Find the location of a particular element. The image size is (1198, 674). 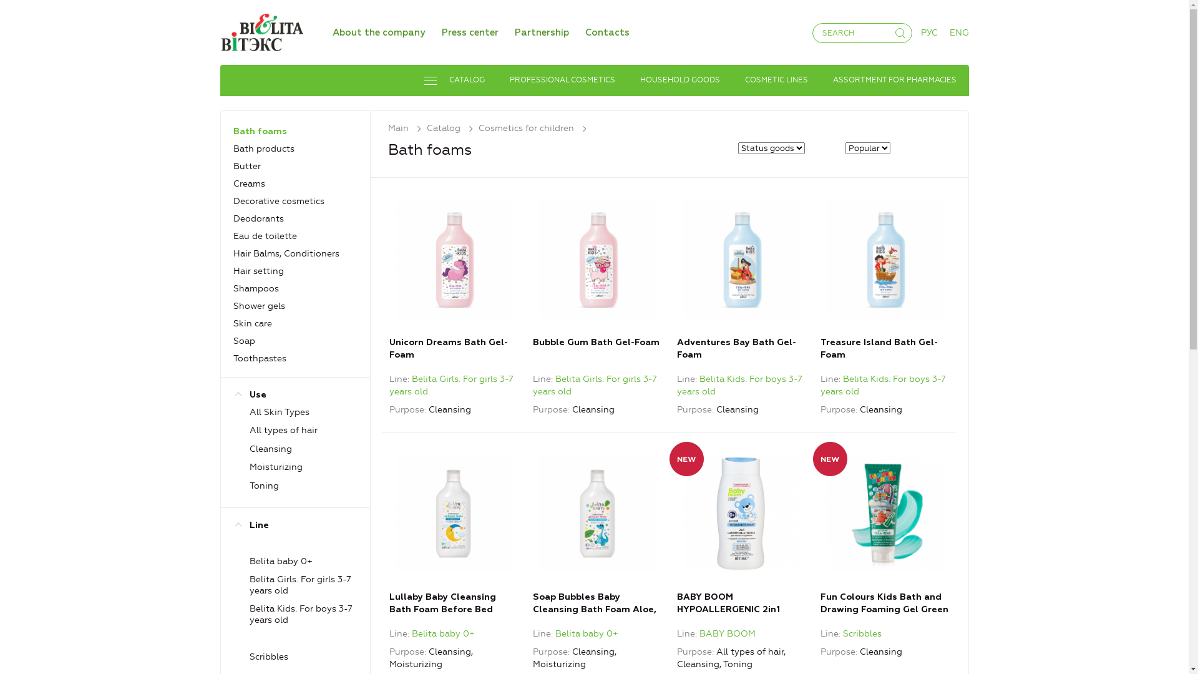

Belita Kids. For boys 3-7 years old is located at coordinates (884, 386).